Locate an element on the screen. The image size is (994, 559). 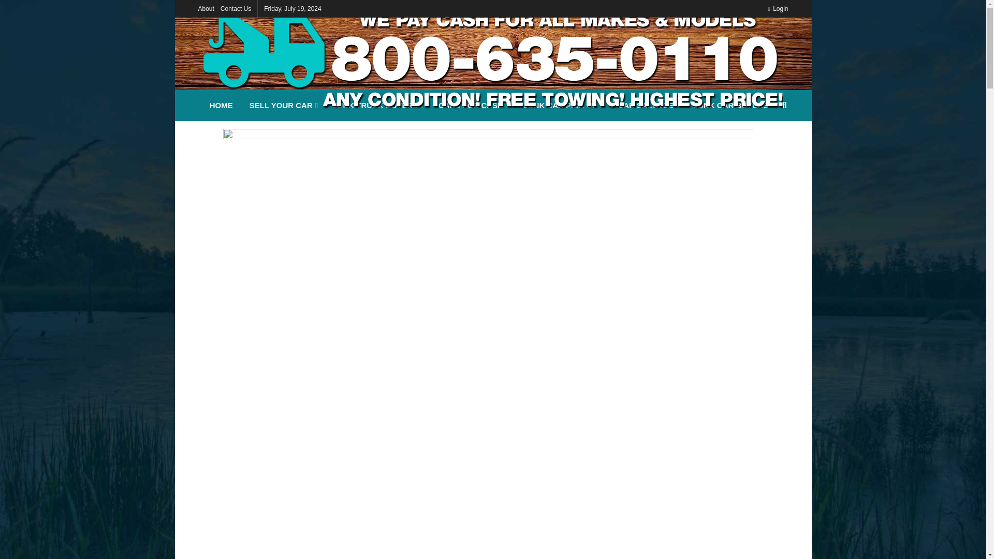
Login is located at coordinates (778, 8).